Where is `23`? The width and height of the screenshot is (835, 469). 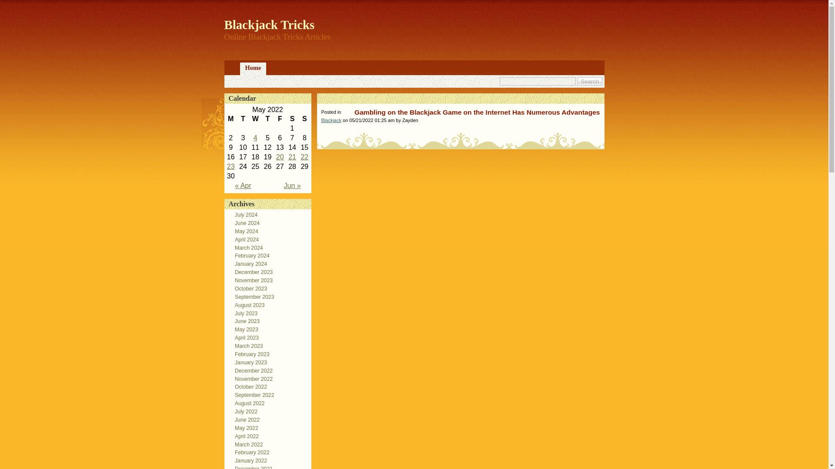
23 is located at coordinates (230, 166).